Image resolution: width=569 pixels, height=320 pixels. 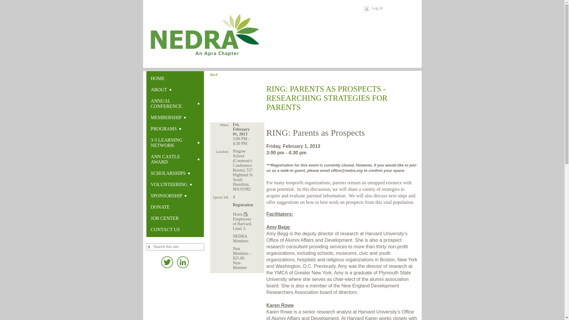 What do you see at coordinates (175, 104) in the screenshot?
I see `Annual Conference` at bounding box center [175, 104].